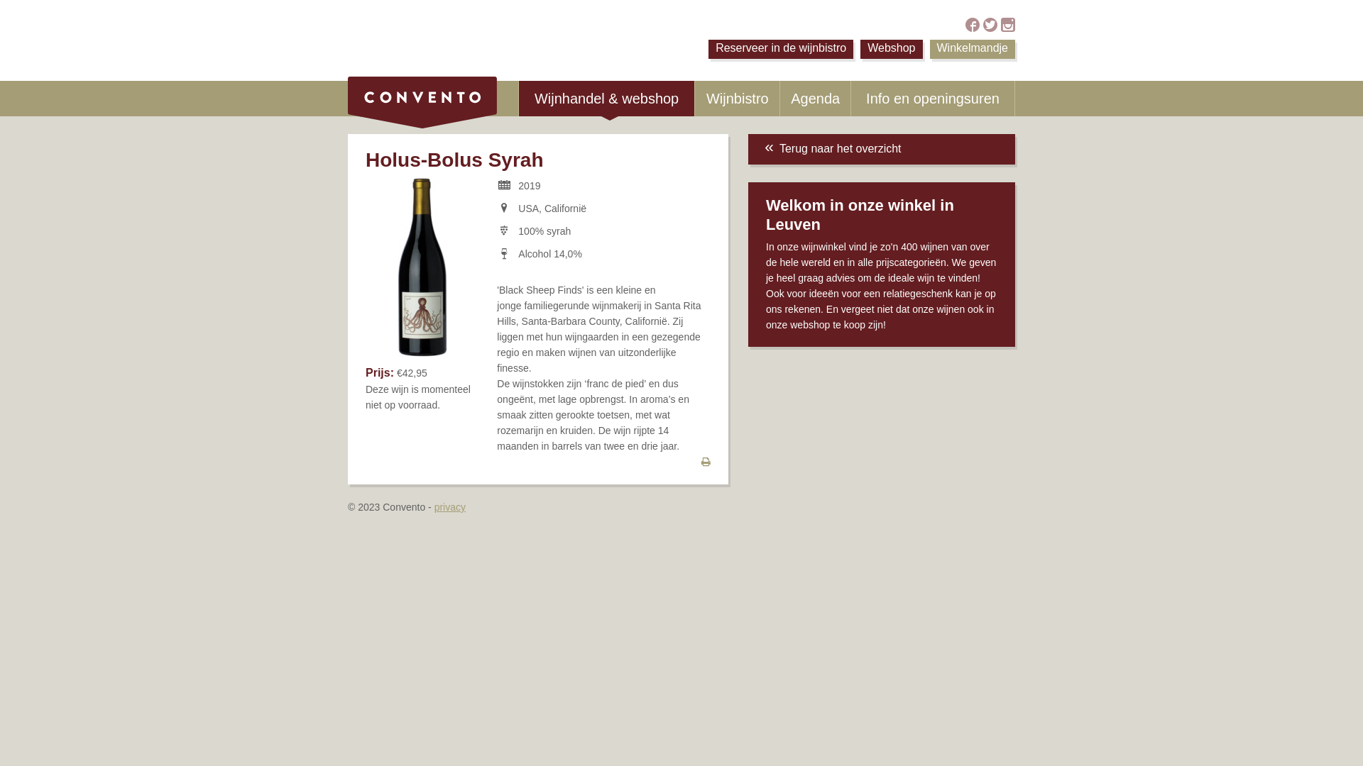 The width and height of the screenshot is (1363, 766). I want to click on Instragram, so click(1008, 25).